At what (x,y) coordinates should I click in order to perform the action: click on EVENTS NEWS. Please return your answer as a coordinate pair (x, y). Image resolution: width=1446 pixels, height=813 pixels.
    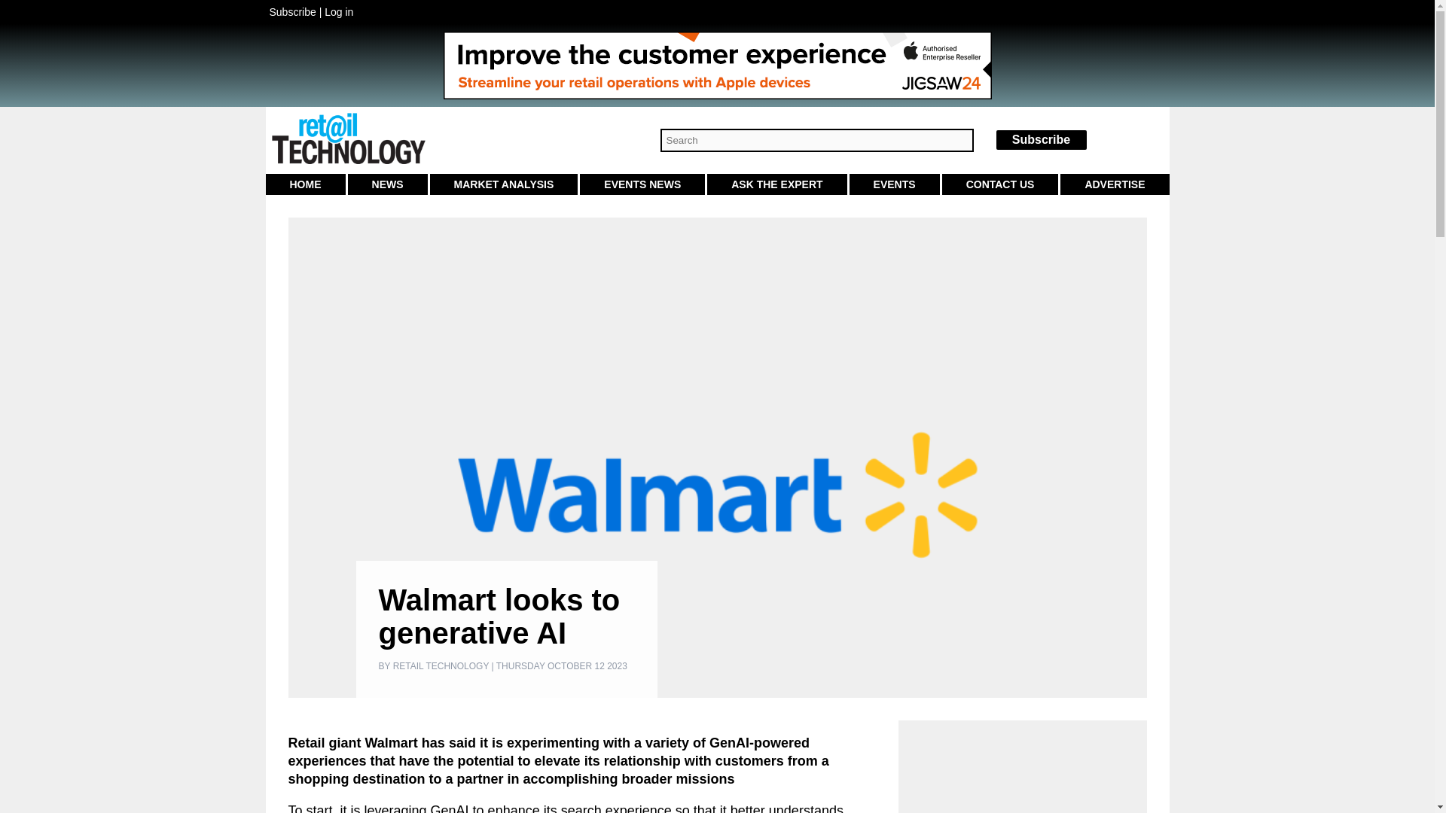
    Looking at the image, I should click on (642, 184).